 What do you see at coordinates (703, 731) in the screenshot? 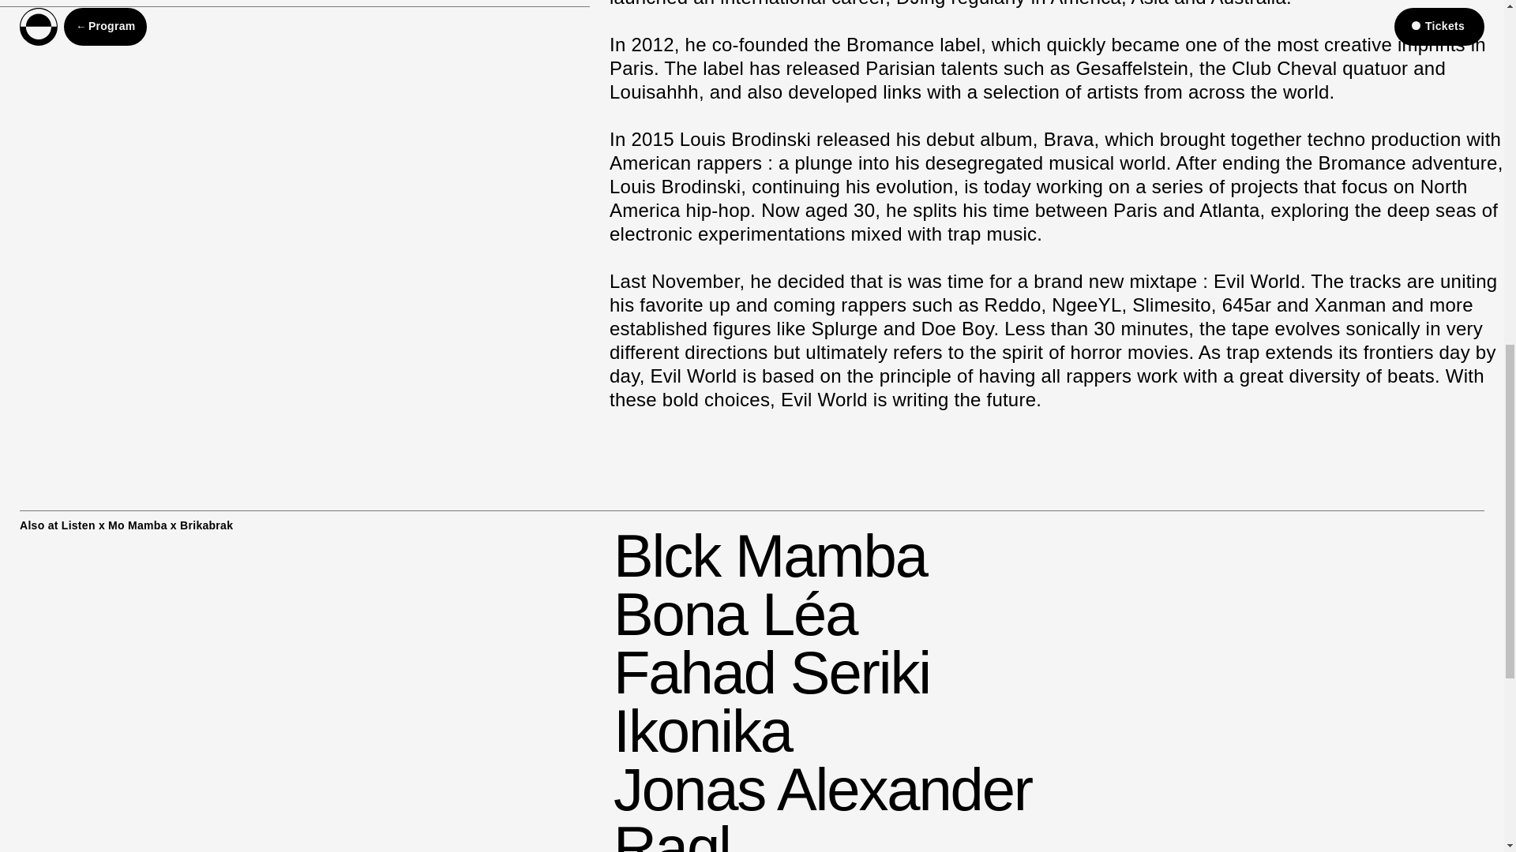
I see `Ikonika` at bounding box center [703, 731].